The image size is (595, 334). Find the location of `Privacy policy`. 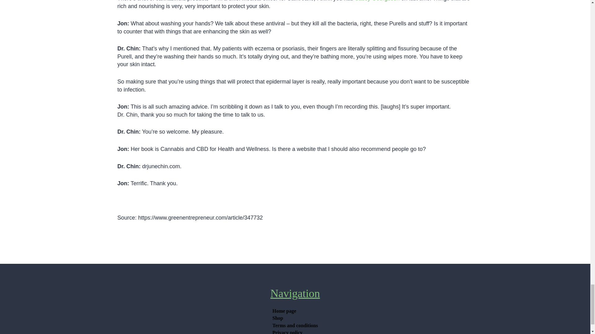

Privacy policy is located at coordinates (287, 332).